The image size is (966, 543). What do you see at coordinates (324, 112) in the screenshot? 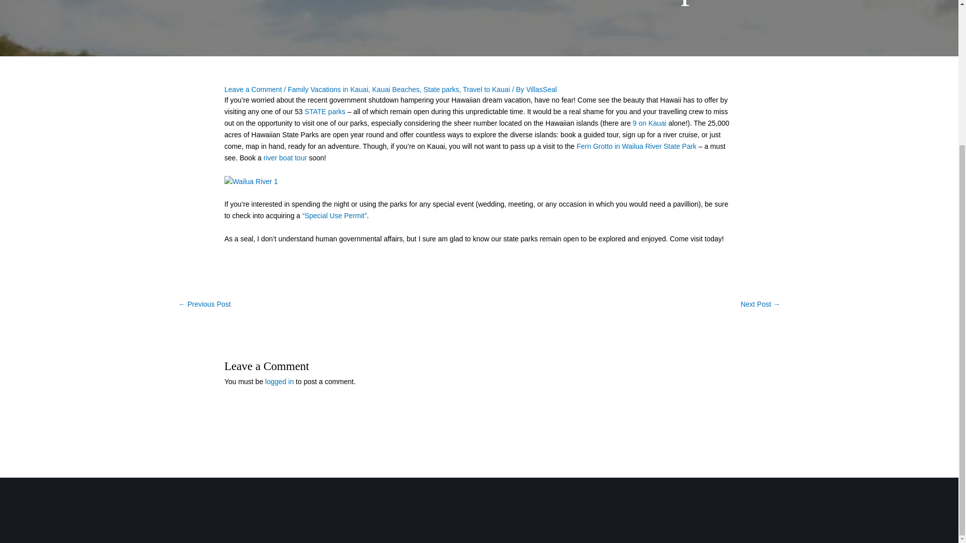
I see `STATE parks` at bounding box center [324, 112].